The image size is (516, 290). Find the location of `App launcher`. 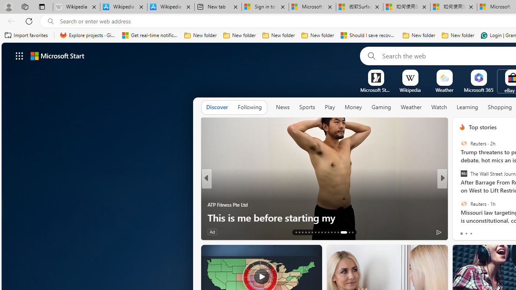

App launcher is located at coordinates (19, 56).